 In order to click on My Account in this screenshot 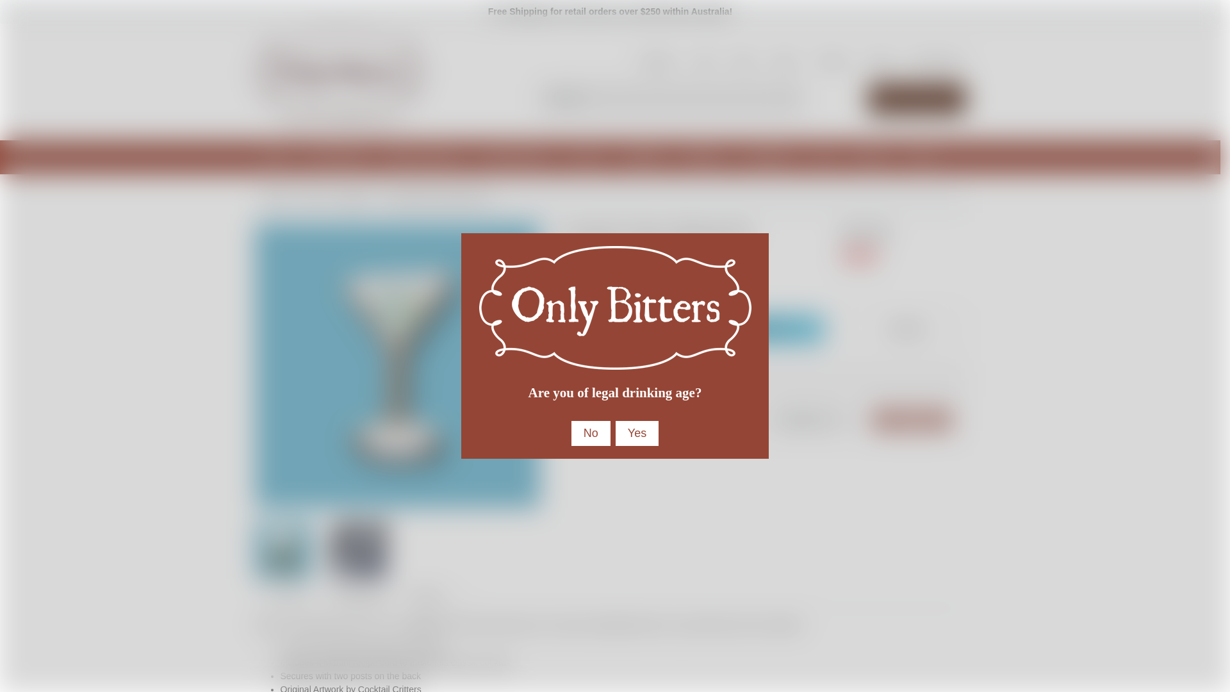, I will do `click(933, 62)`.